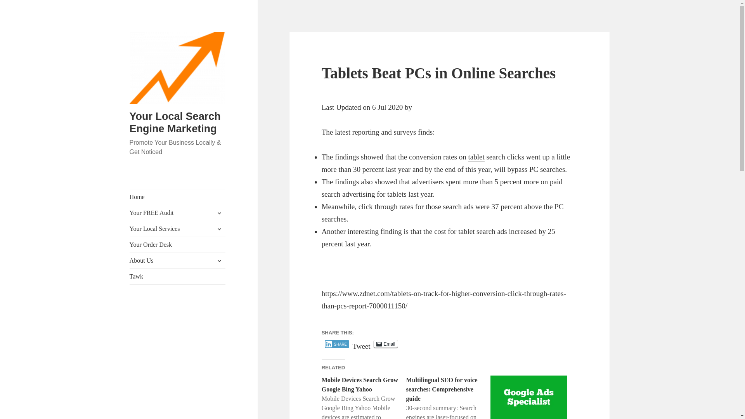  What do you see at coordinates (178, 197) in the screenshot?
I see `Home` at bounding box center [178, 197].